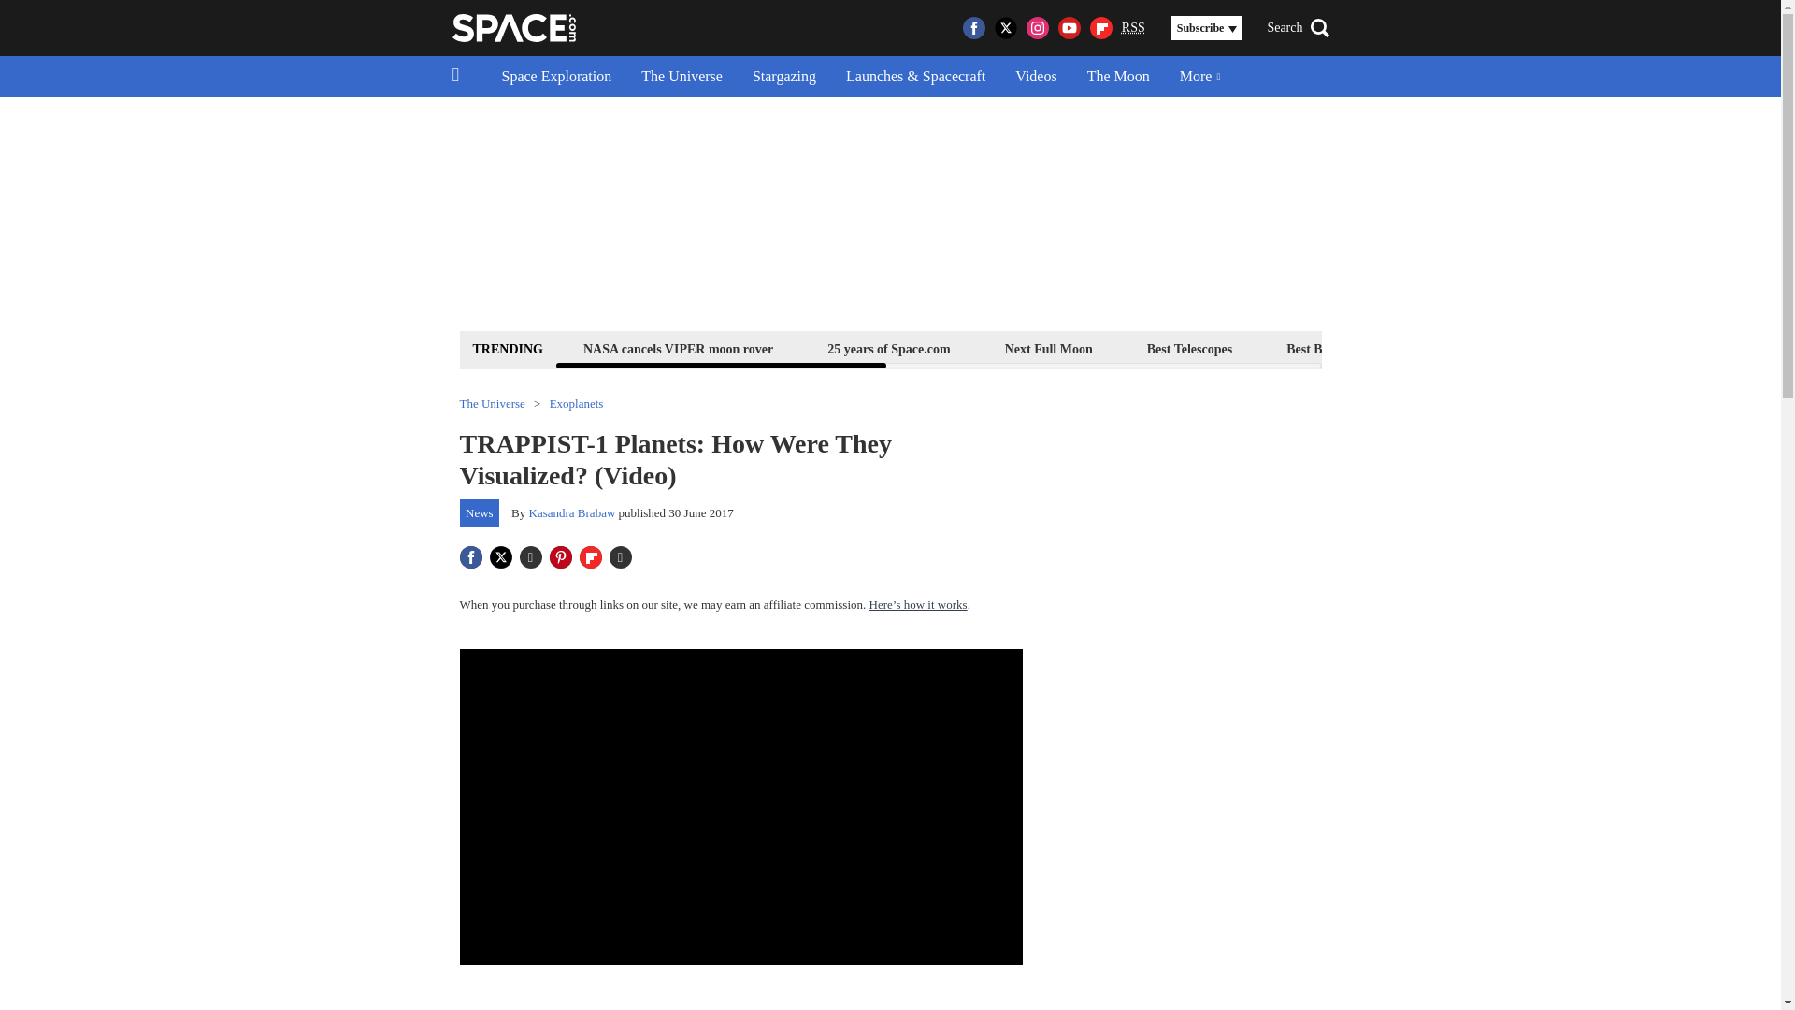 The width and height of the screenshot is (1795, 1010). I want to click on Stargazing, so click(783, 77).